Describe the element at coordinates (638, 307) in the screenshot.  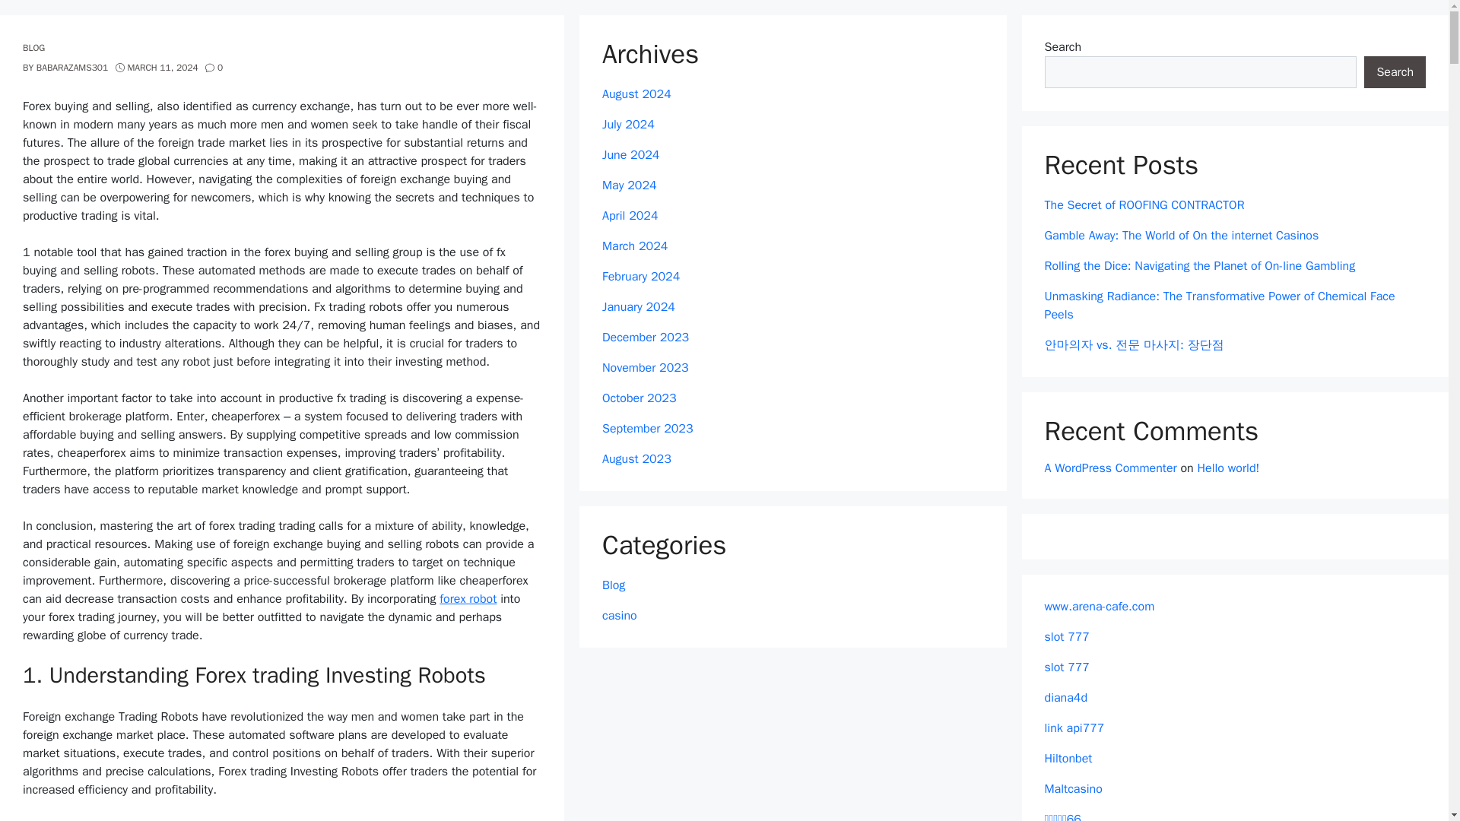
I see `January 2024` at that location.